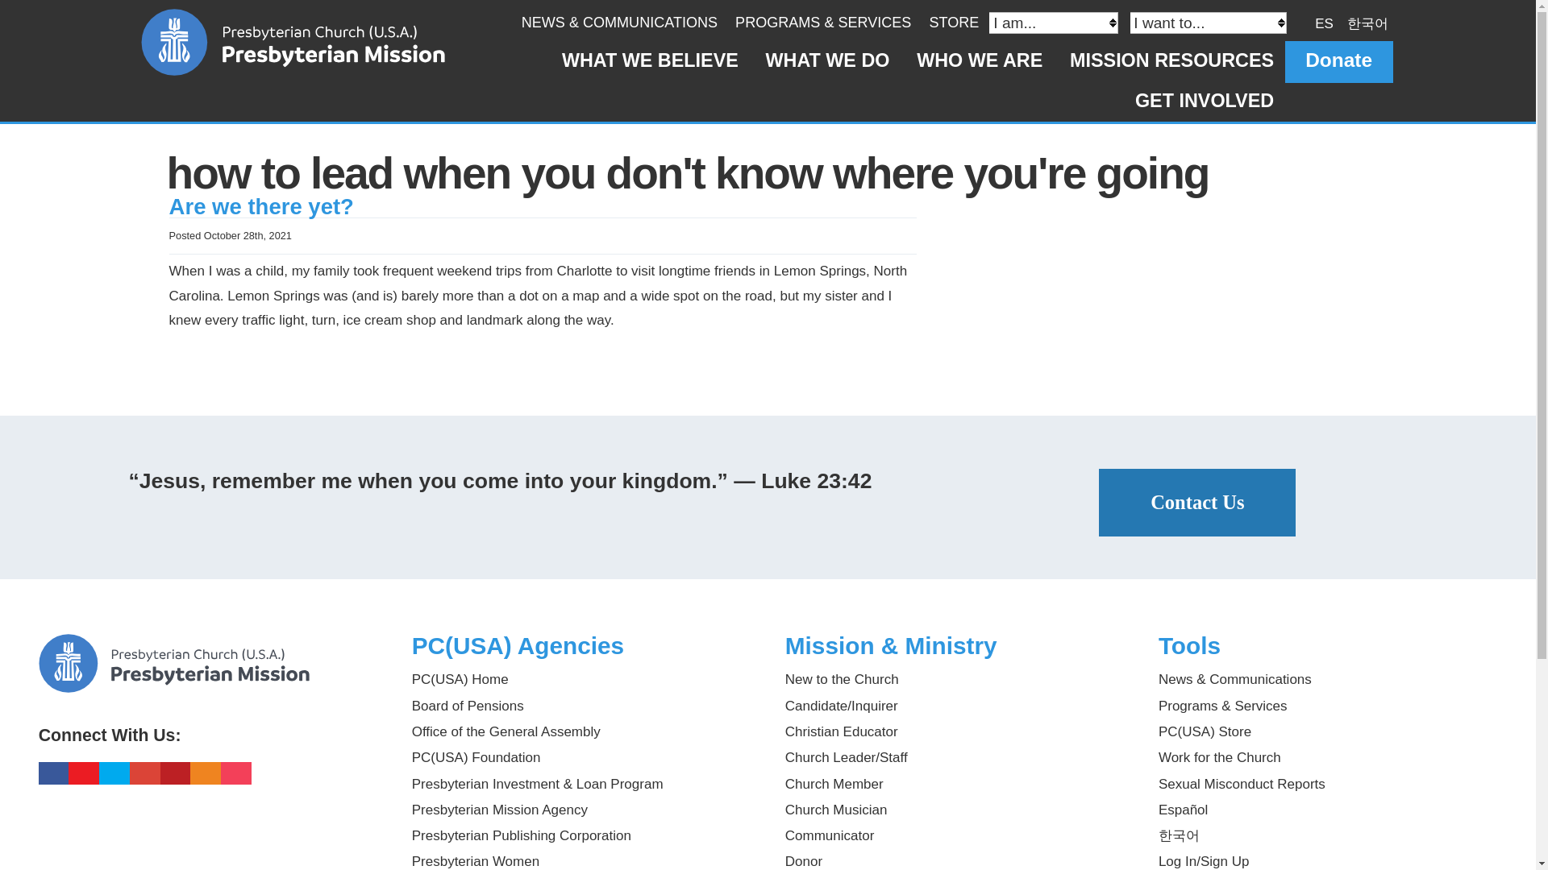 This screenshot has height=870, width=1548. What do you see at coordinates (261, 206) in the screenshot?
I see `Are we there yet?` at bounding box center [261, 206].